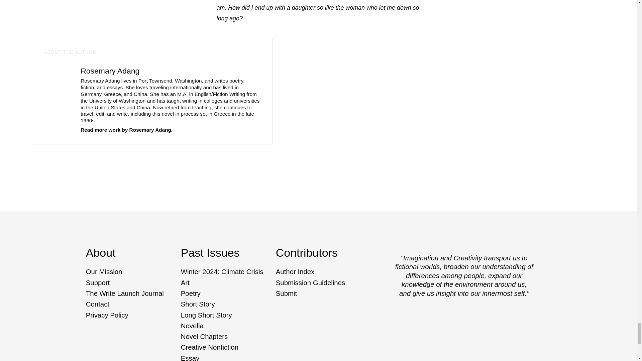  What do you see at coordinates (132, 272) in the screenshot?
I see `Our Mission` at bounding box center [132, 272].